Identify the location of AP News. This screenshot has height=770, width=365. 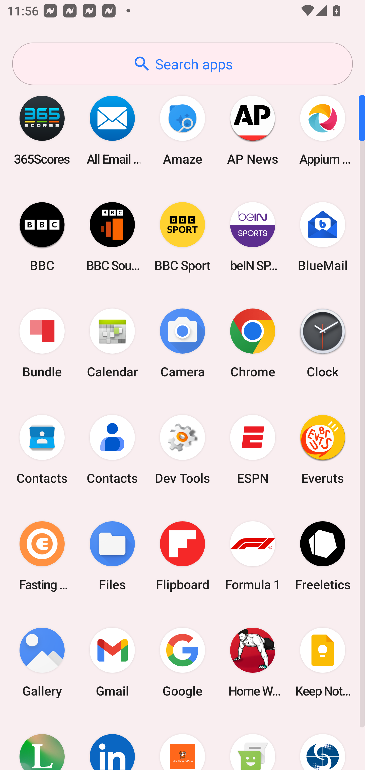
(252, 130).